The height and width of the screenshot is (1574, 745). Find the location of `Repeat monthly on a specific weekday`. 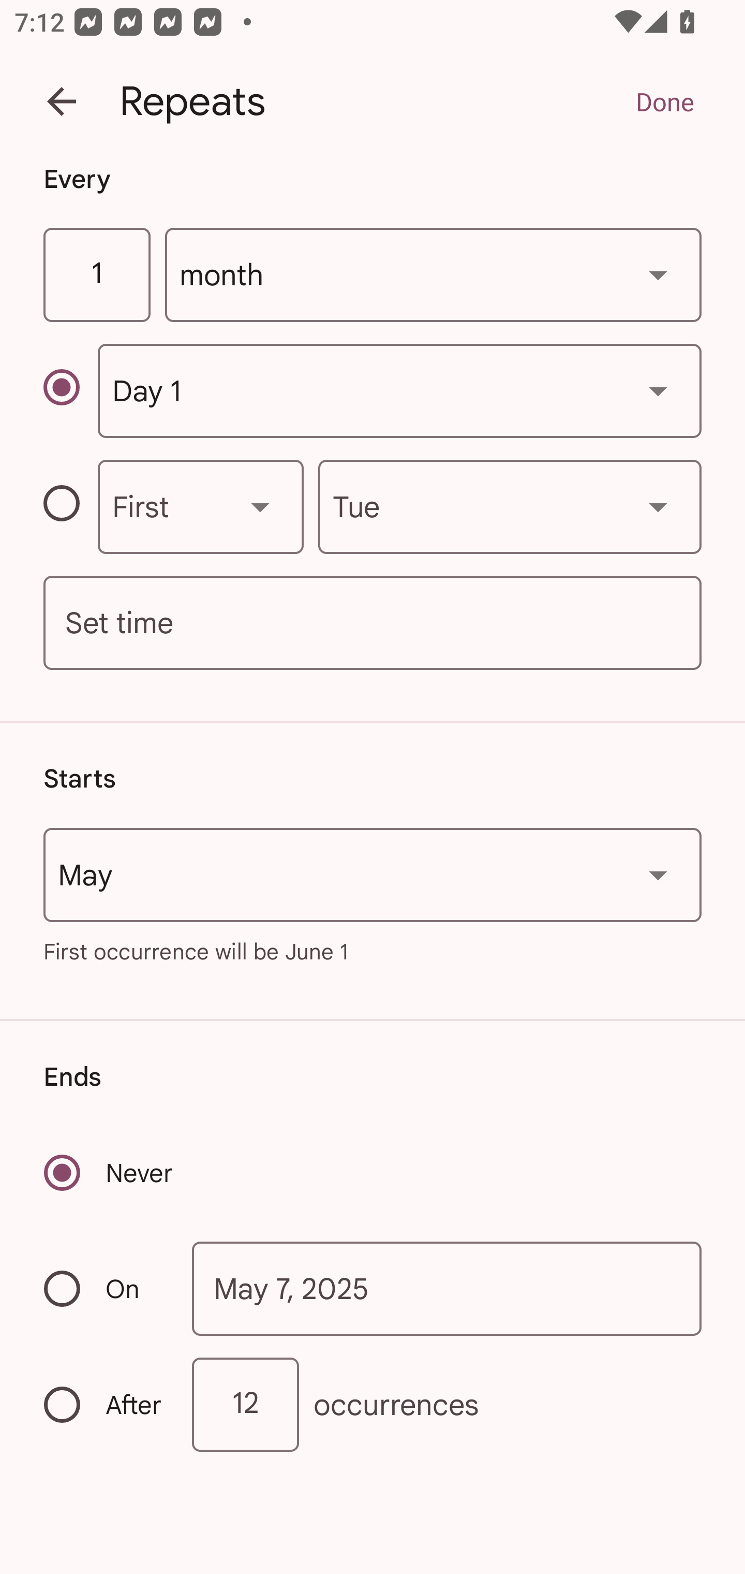

Repeat monthly on a specific weekday is located at coordinates (70, 506).